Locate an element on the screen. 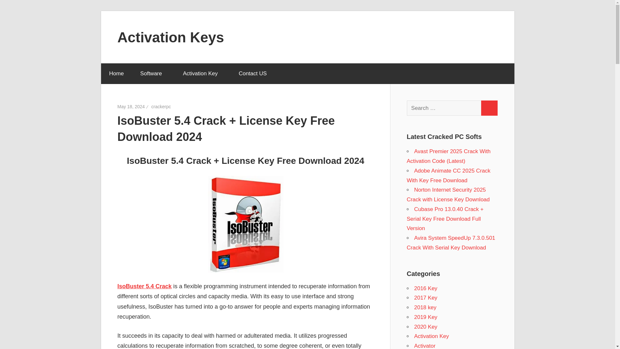  May 18, 2024 is located at coordinates (131, 107).